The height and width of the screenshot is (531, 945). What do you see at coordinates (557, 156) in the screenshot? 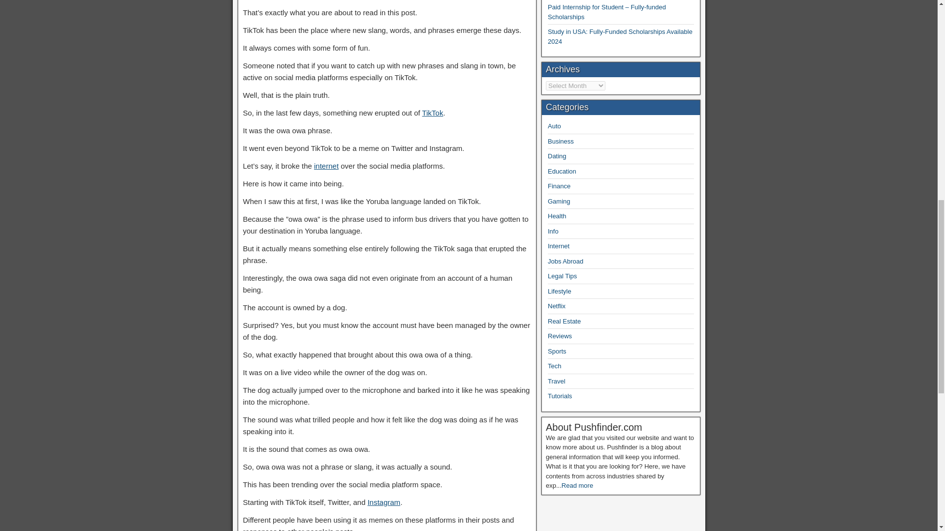
I see `Dating` at bounding box center [557, 156].